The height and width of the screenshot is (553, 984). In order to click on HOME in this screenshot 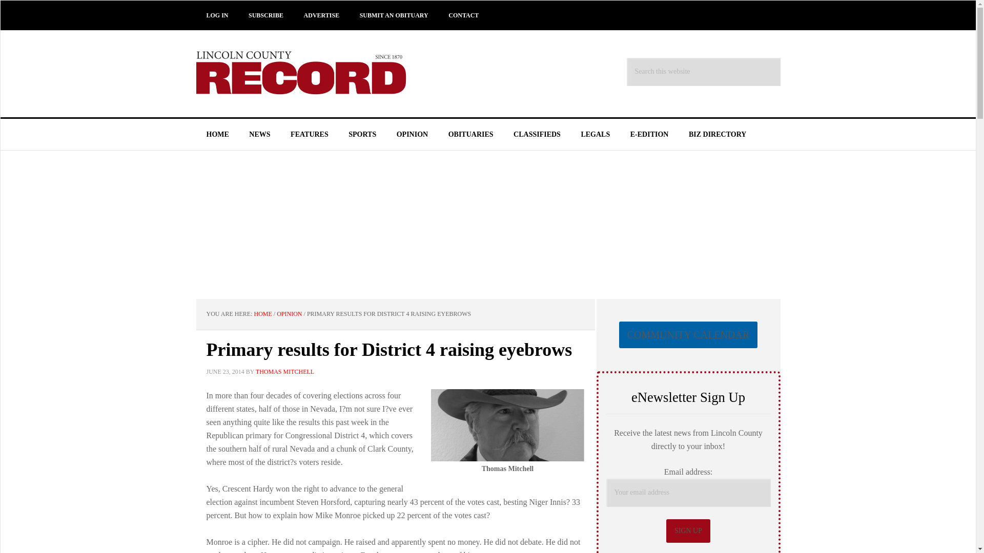, I will do `click(217, 134)`.